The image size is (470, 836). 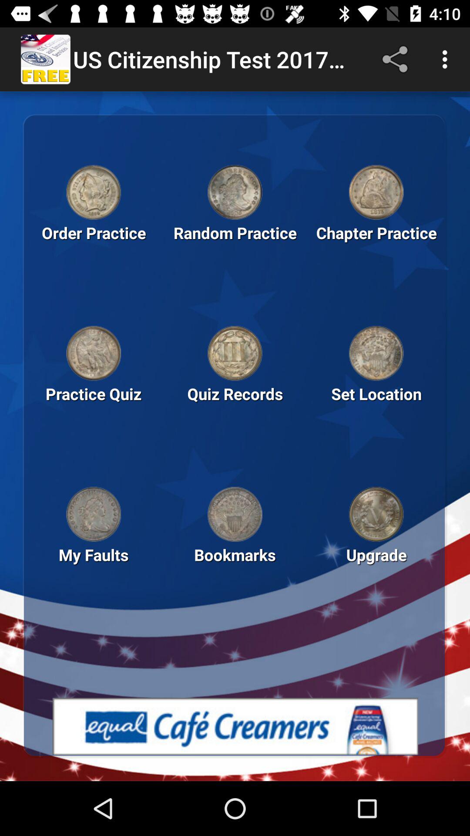 What do you see at coordinates (376, 192) in the screenshot?
I see `view information` at bounding box center [376, 192].